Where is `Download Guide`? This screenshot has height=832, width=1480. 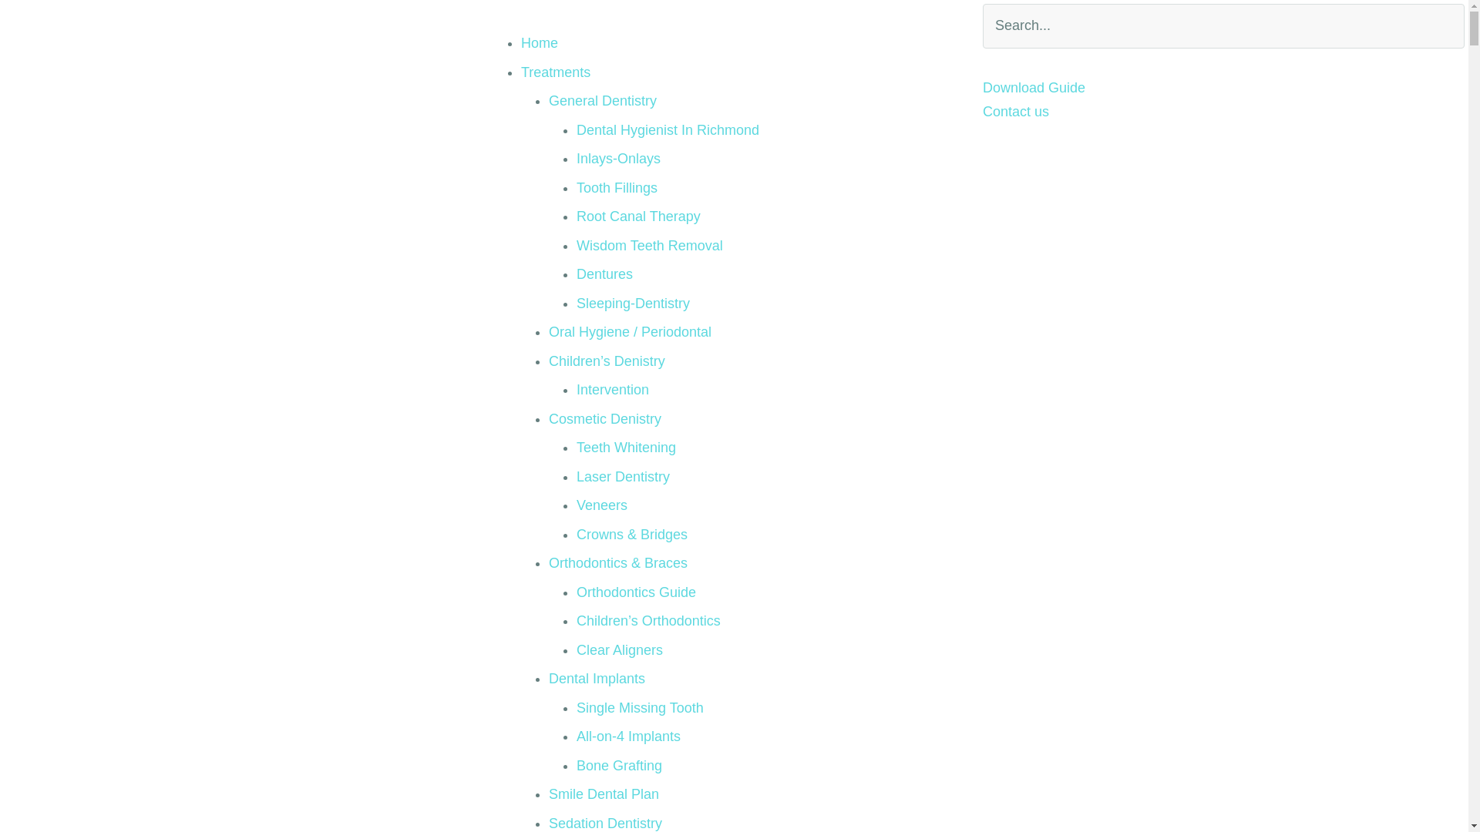 Download Guide is located at coordinates (1034, 88).